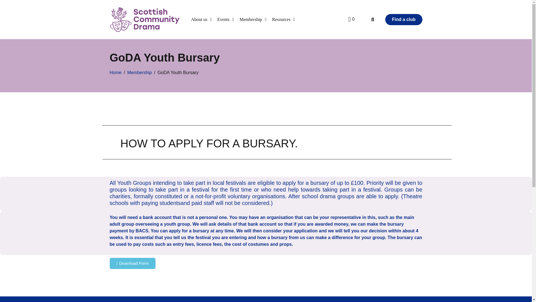  Describe the element at coordinates (253, 19) in the screenshot. I see `Membership` at that location.